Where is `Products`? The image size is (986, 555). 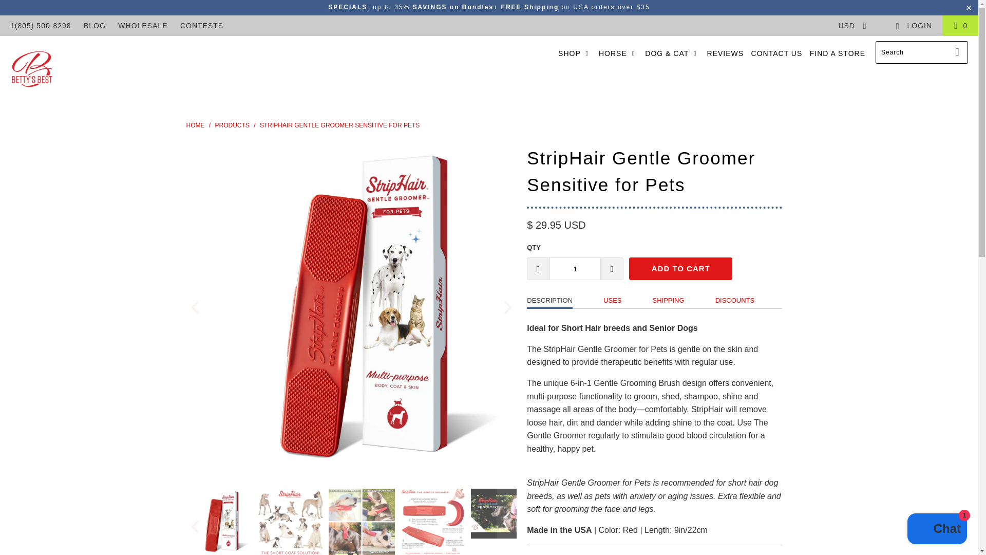
Products is located at coordinates (232, 125).